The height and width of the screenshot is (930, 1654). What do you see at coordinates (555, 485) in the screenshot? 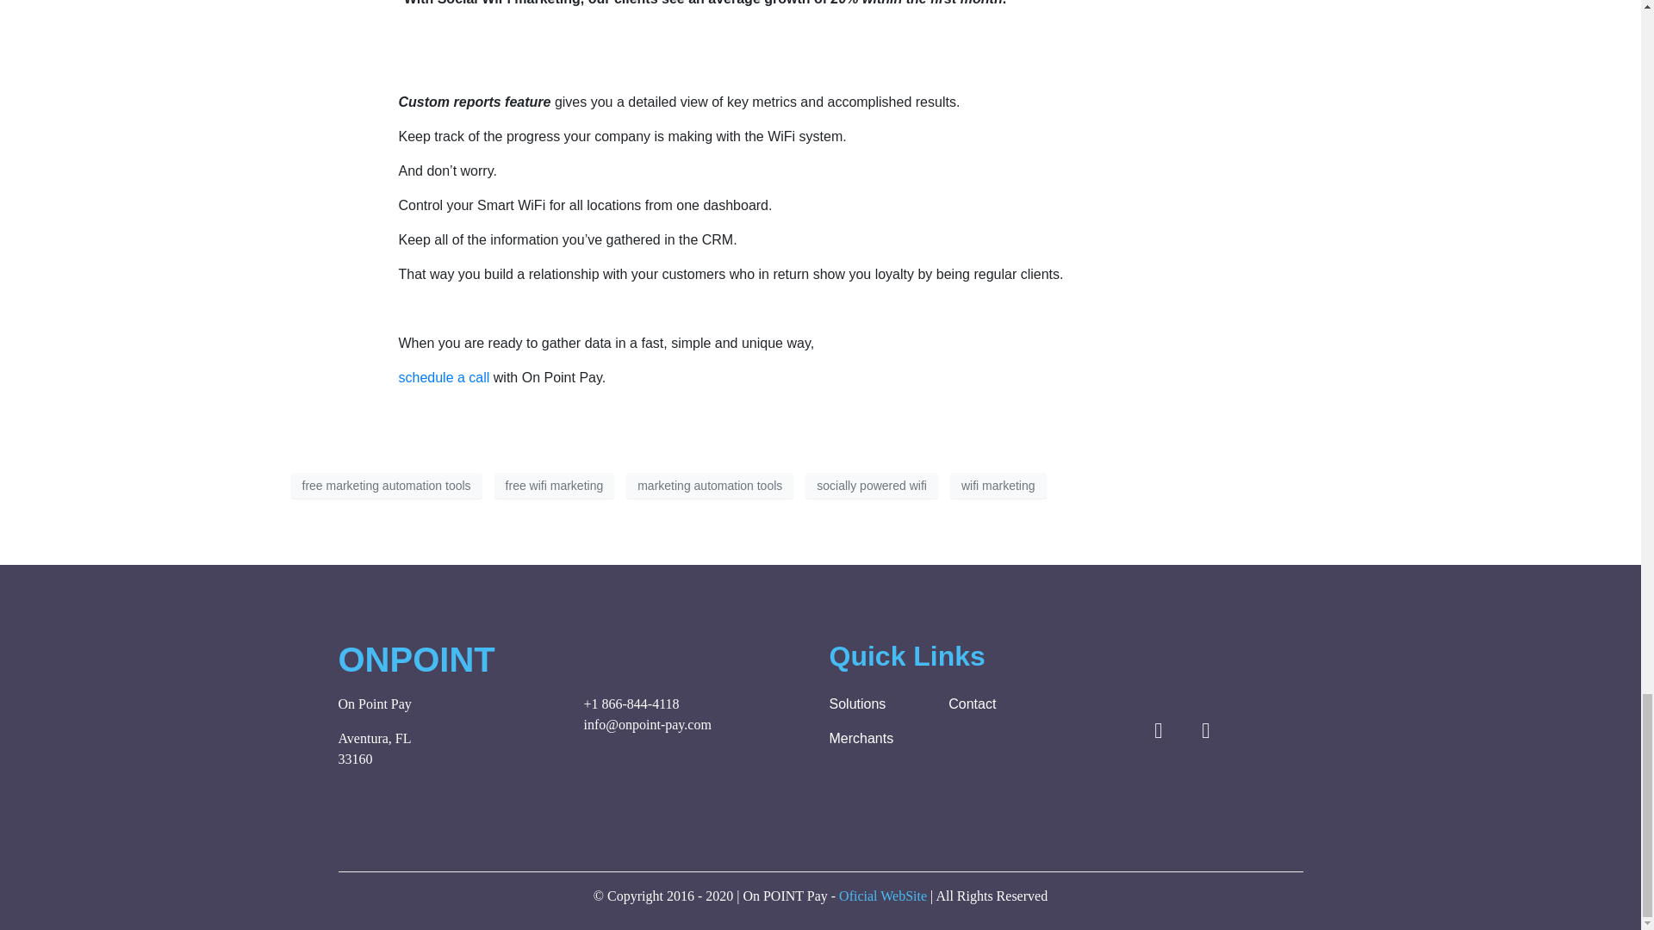
I see `free wifi marketing` at bounding box center [555, 485].